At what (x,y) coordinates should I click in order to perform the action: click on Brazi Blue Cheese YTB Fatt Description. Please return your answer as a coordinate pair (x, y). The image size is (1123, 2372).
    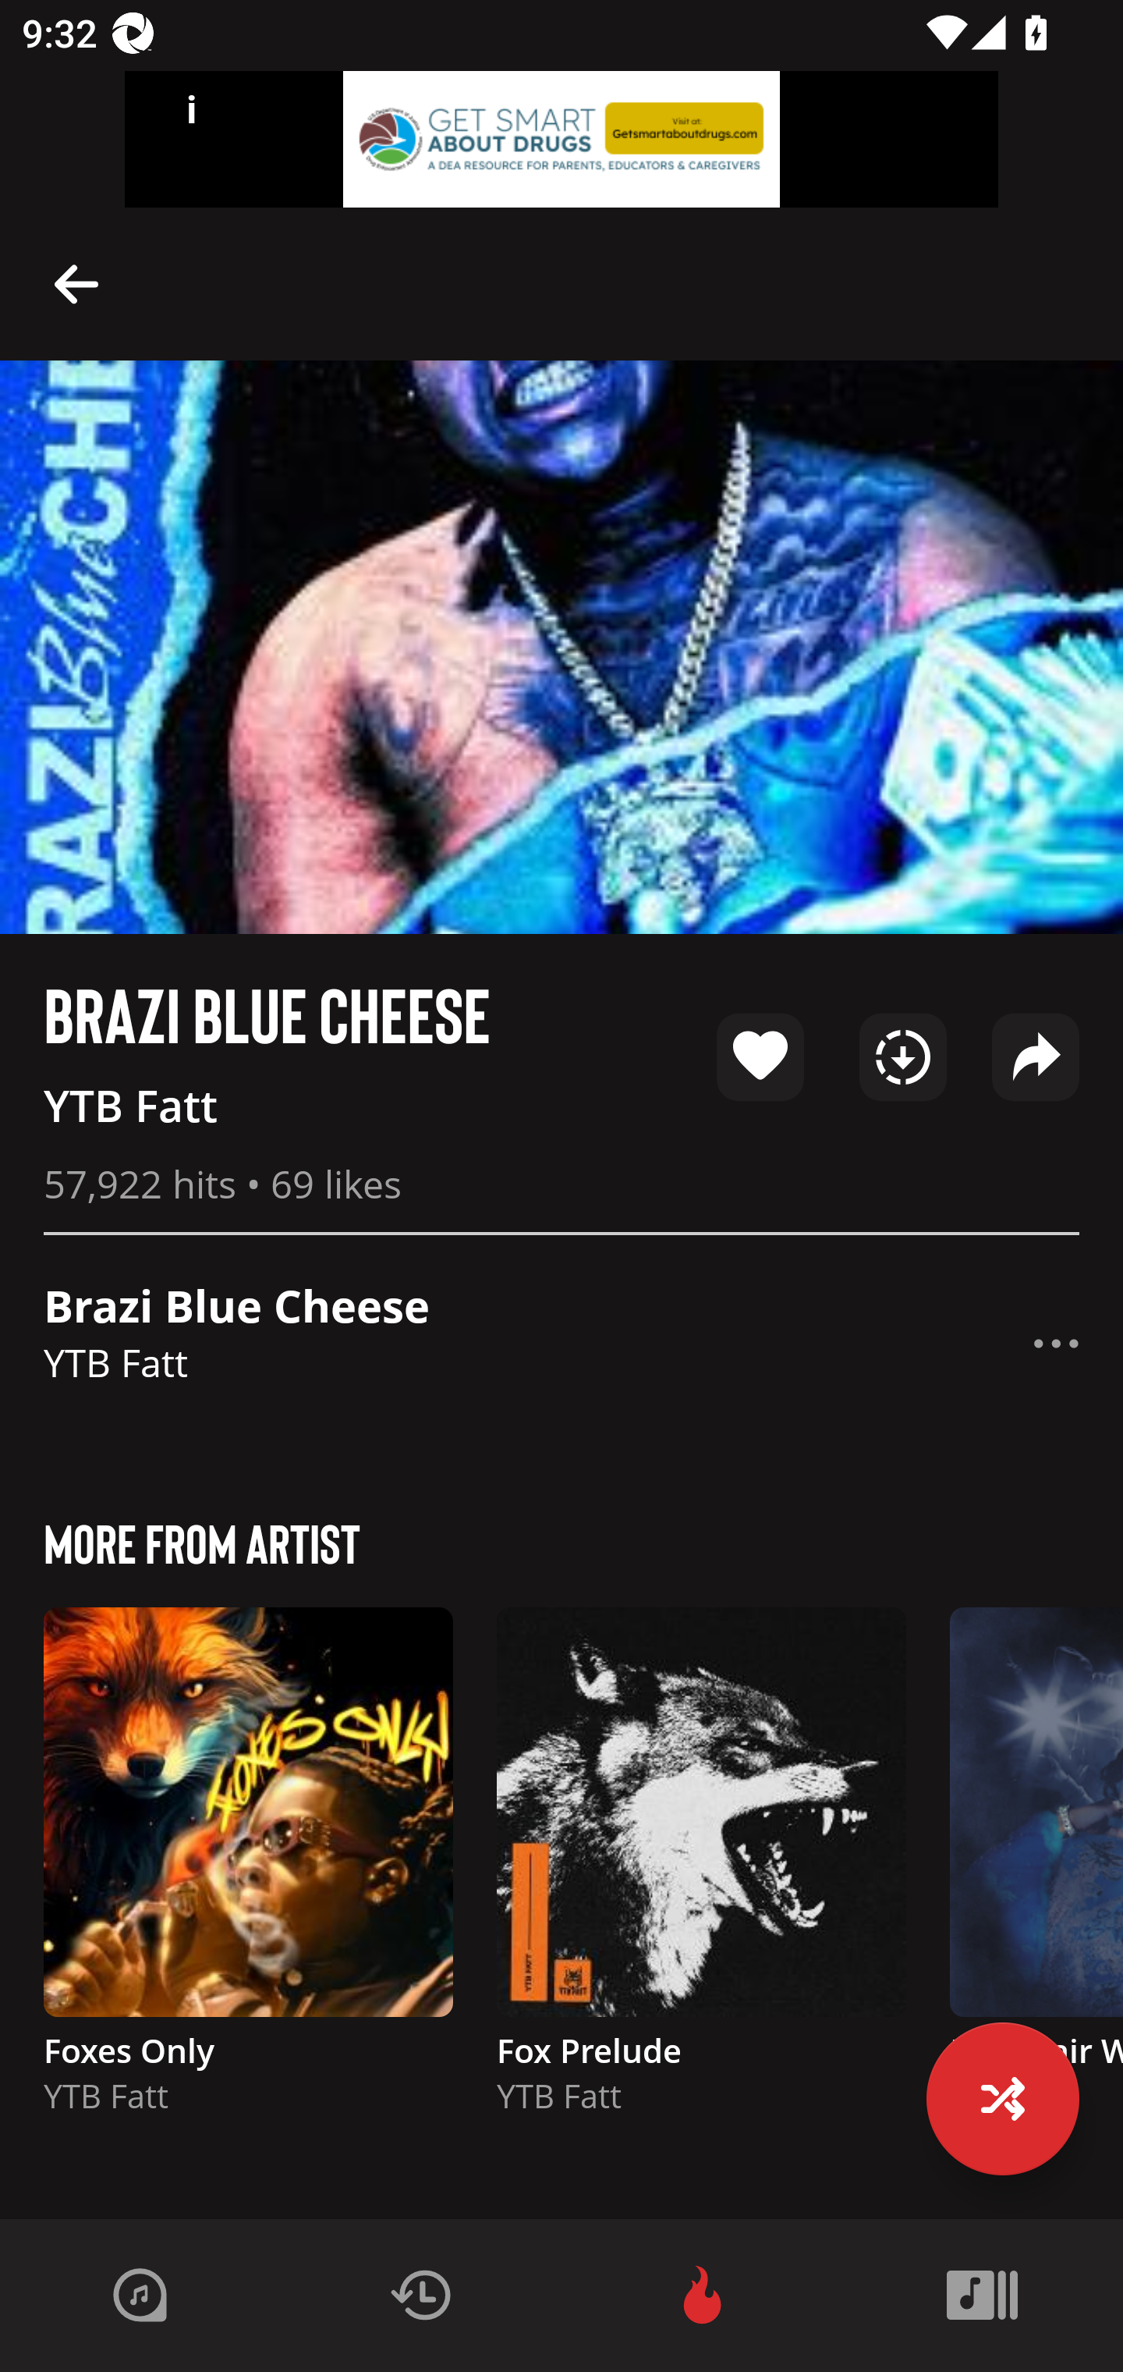
    Looking at the image, I should click on (561, 1344).